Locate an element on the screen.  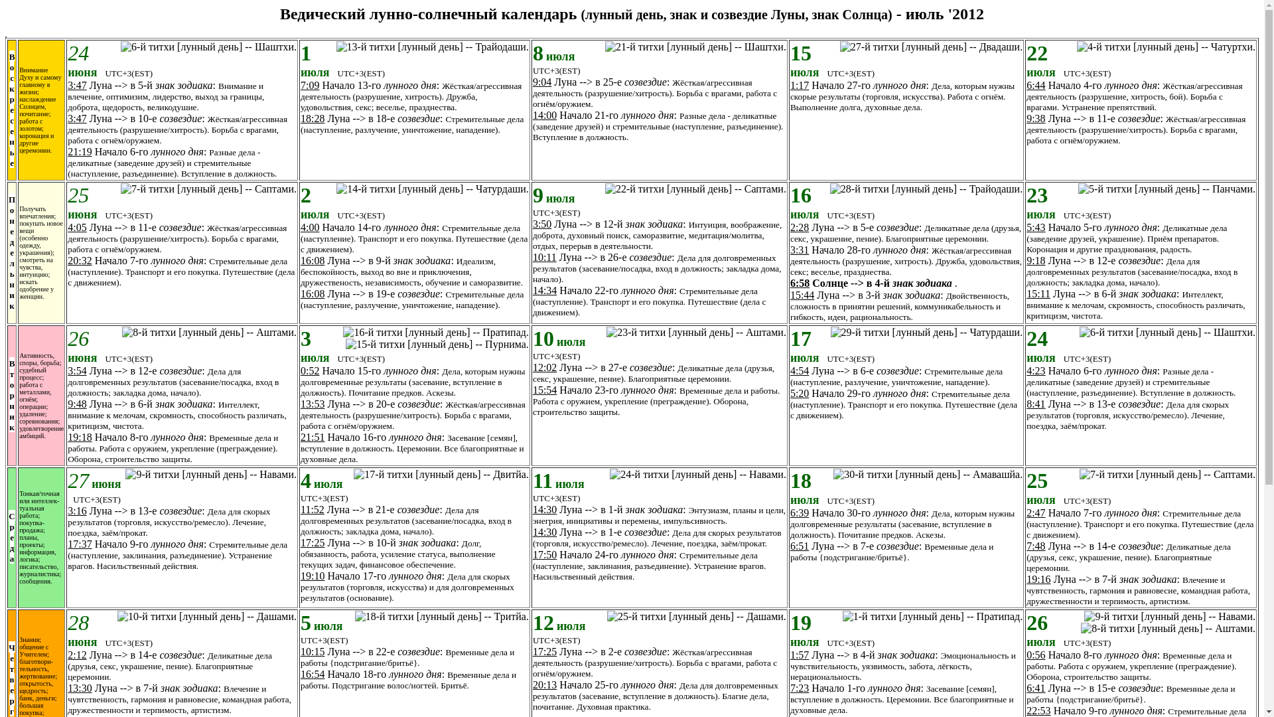
20:13 is located at coordinates (545, 685).